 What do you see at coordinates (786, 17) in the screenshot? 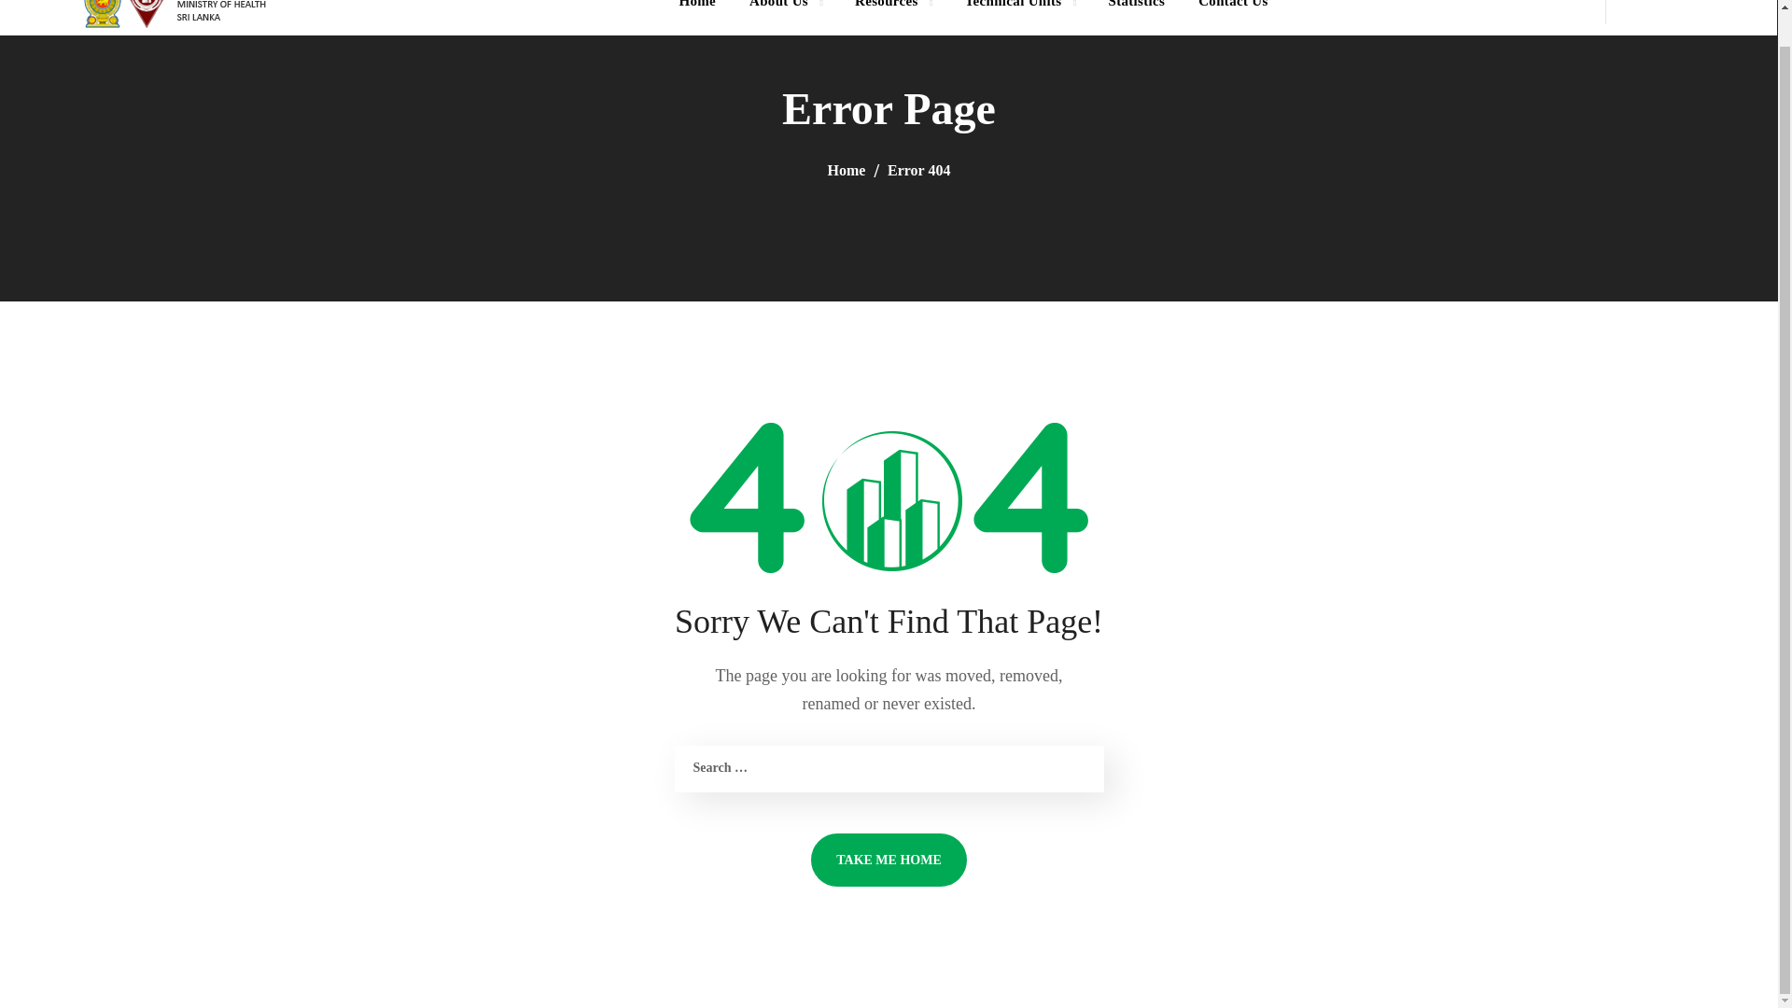
I see `About Us` at bounding box center [786, 17].